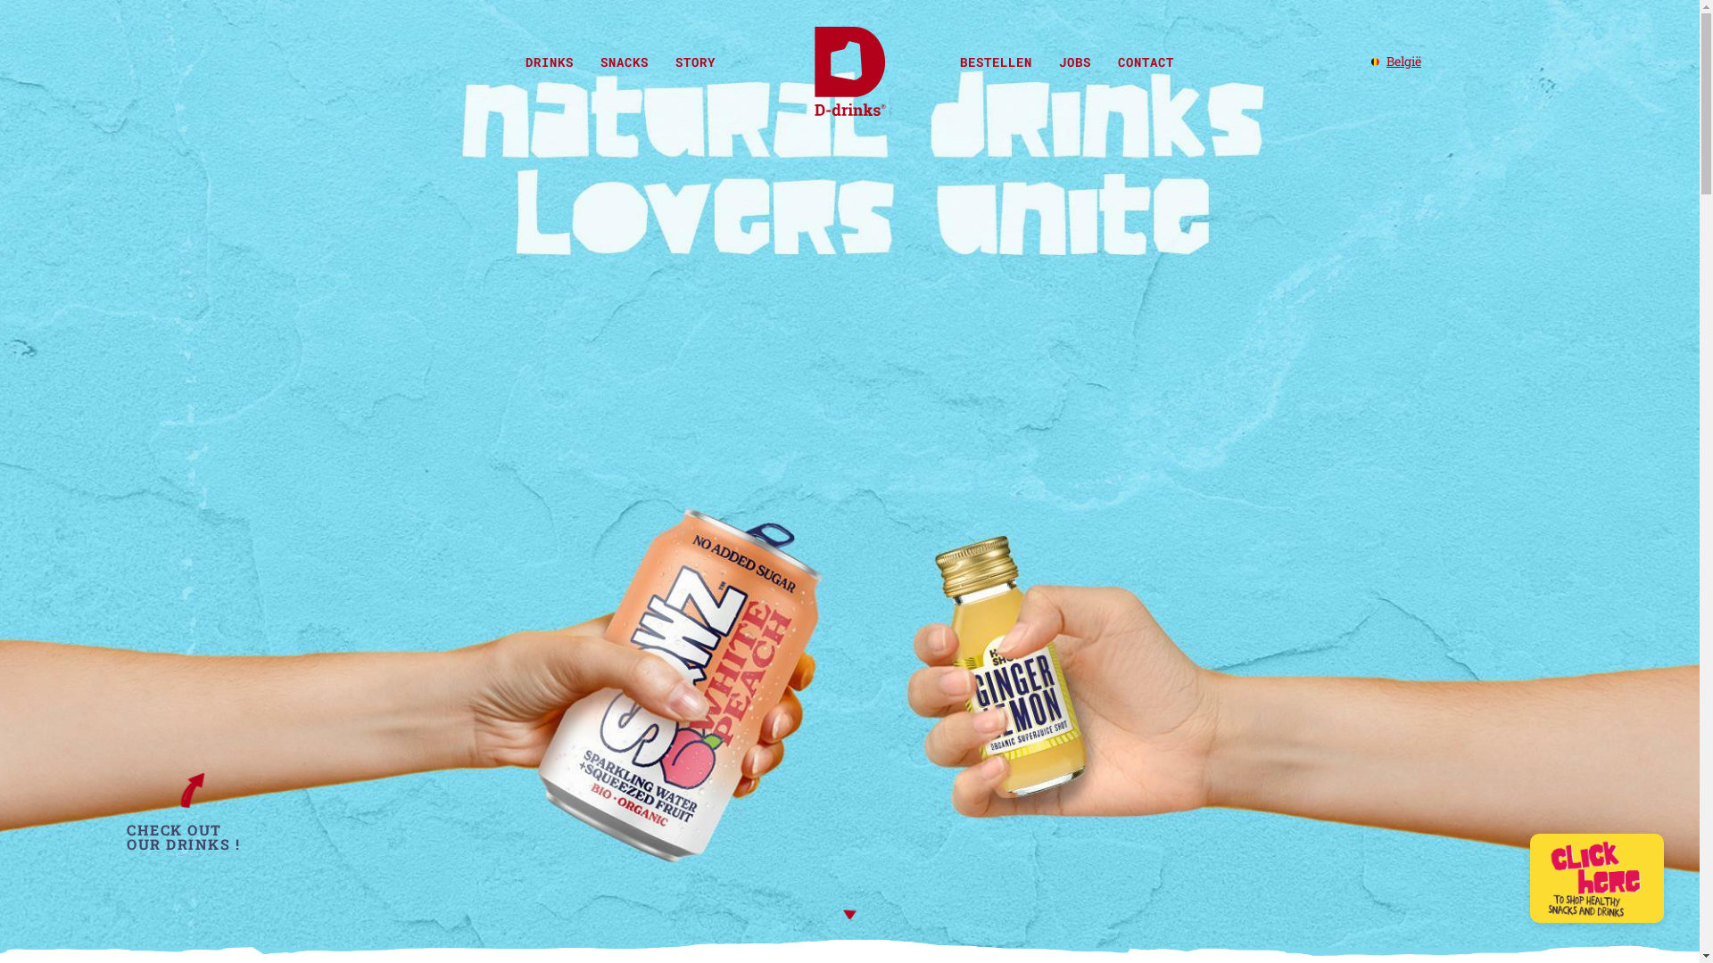 The image size is (1713, 963). Describe the element at coordinates (189, 837) in the screenshot. I see `CHECK OUT OUR DRINKS !` at that location.